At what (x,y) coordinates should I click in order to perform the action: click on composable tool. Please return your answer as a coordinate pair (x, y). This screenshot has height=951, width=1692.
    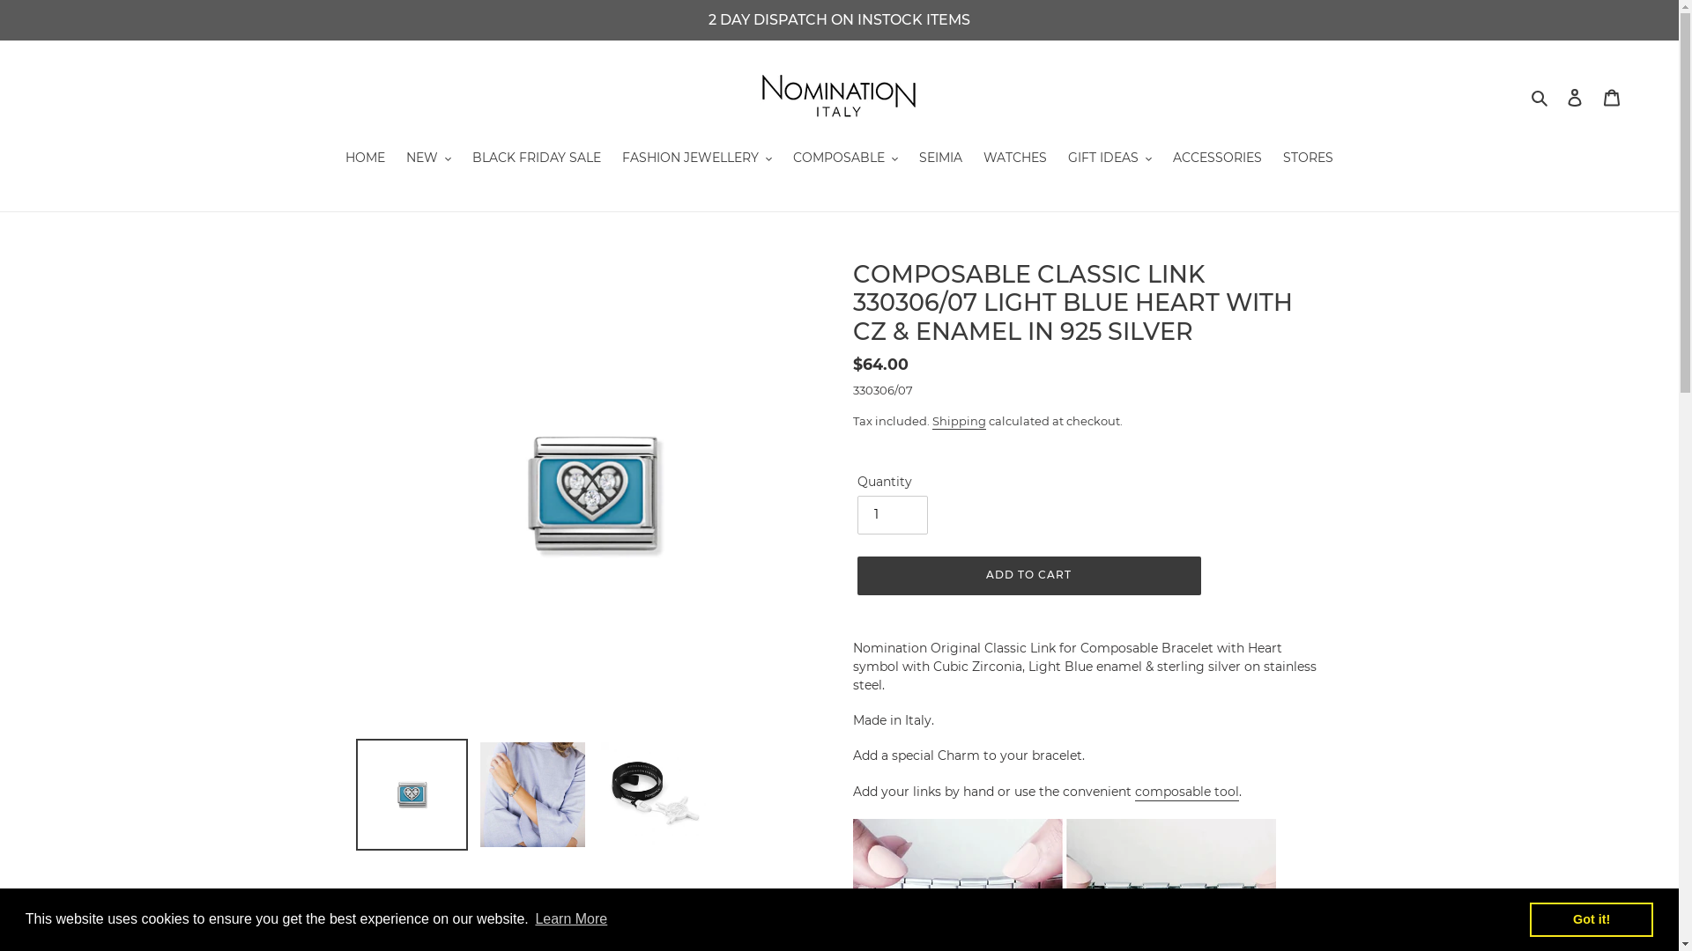
    Looking at the image, I should click on (1187, 792).